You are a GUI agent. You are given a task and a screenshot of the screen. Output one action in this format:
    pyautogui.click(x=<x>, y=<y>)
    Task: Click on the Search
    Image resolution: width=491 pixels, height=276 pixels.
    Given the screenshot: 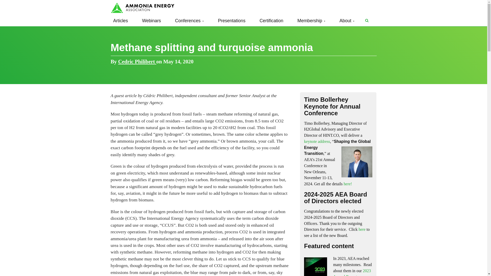 What is the action you would take?
    pyautogui.click(x=367, y=20)
    